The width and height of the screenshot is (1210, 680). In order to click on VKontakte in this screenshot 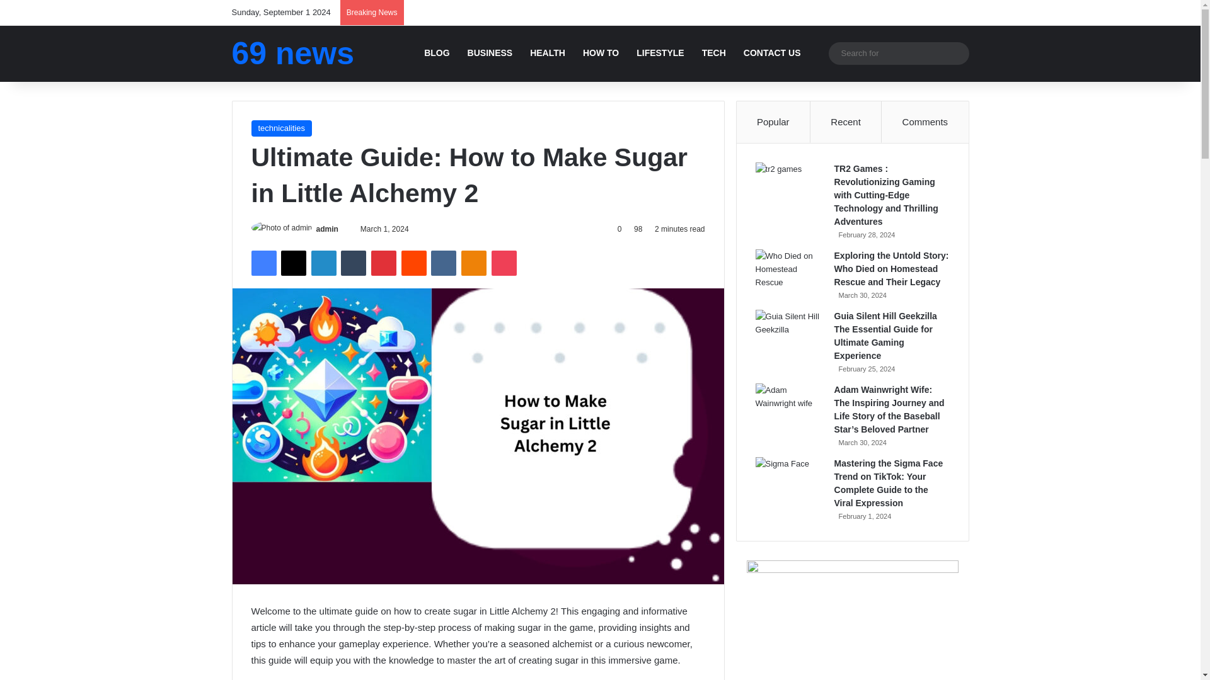, I will do `click(443, 263)`.